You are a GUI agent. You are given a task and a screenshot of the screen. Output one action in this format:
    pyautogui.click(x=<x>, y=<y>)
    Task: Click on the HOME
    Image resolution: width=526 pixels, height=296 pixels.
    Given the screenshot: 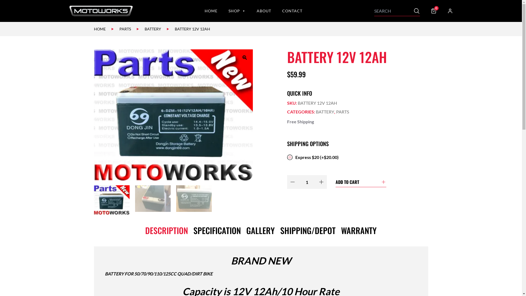 What is the action you would take?
    pyautogui.click(x=100, y=29)
    